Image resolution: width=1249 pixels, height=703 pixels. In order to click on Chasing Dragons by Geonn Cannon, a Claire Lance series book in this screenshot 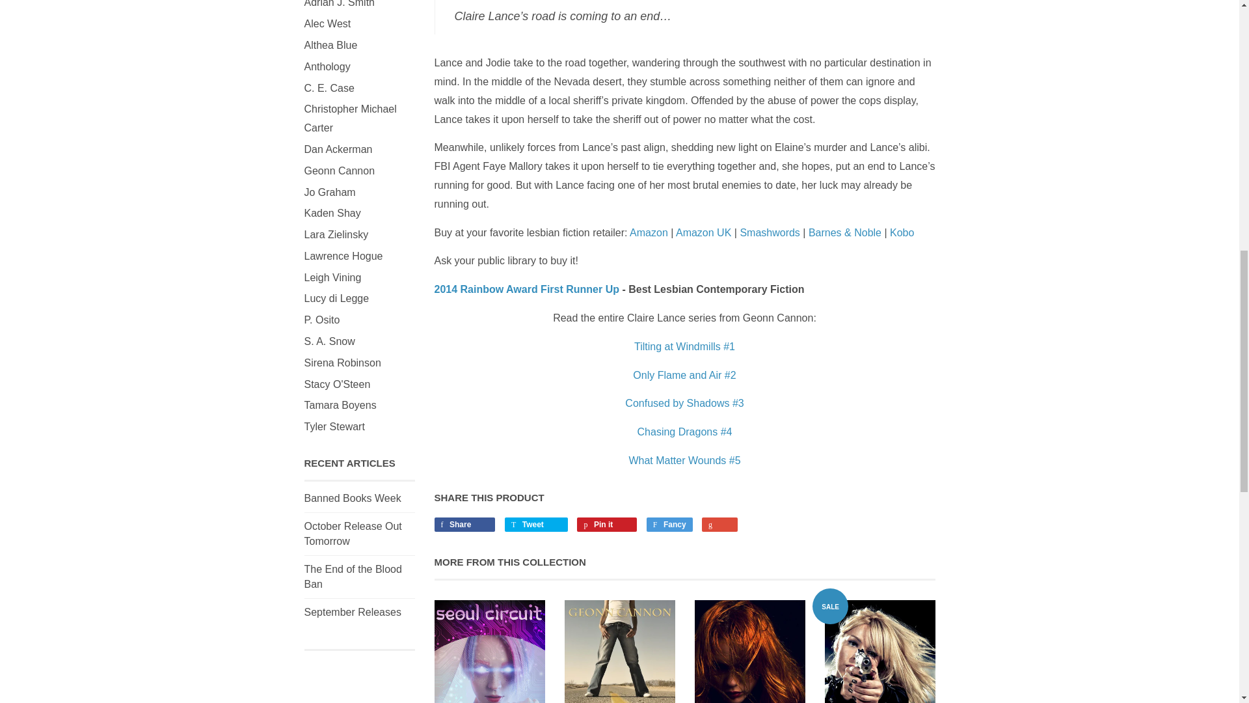, I will do `click(684, 431)`.